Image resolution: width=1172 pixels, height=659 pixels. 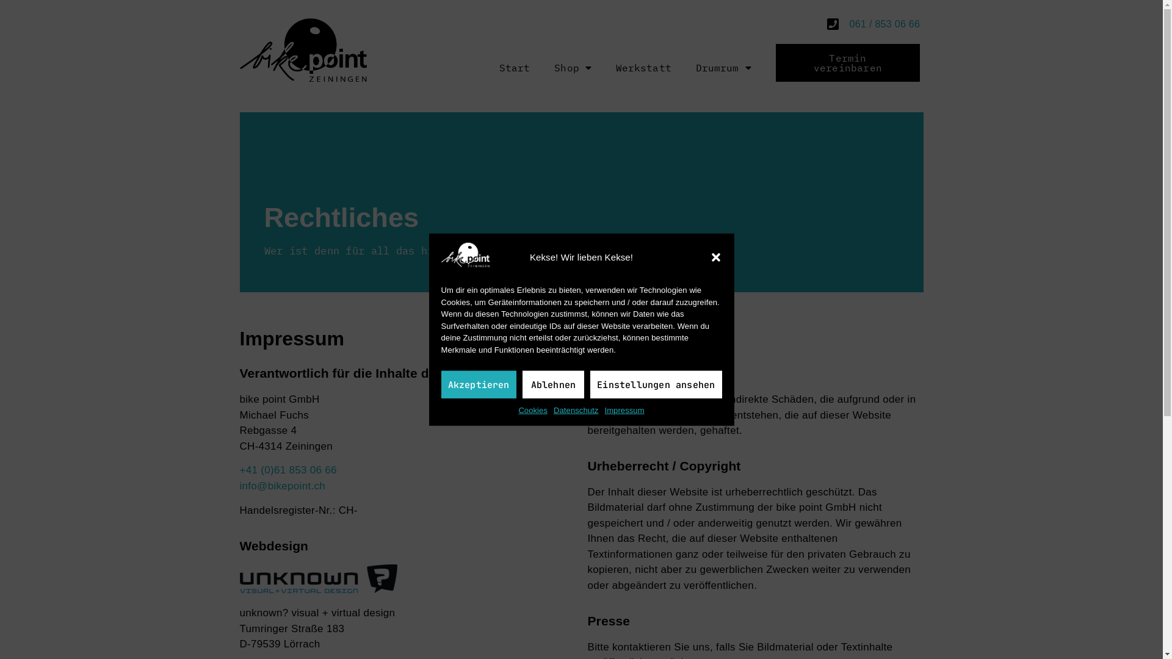 I want to click on Start, so click(x=515, y=68).